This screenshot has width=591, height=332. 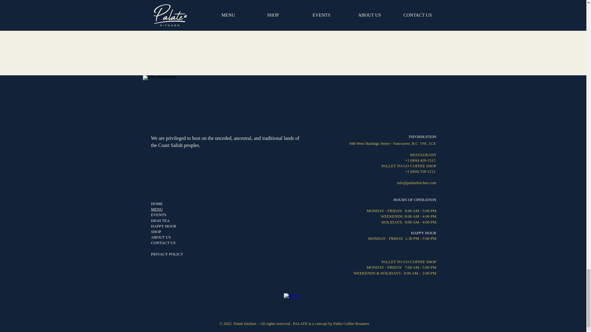 I want to click on HOME, so click(x=156, y=204).